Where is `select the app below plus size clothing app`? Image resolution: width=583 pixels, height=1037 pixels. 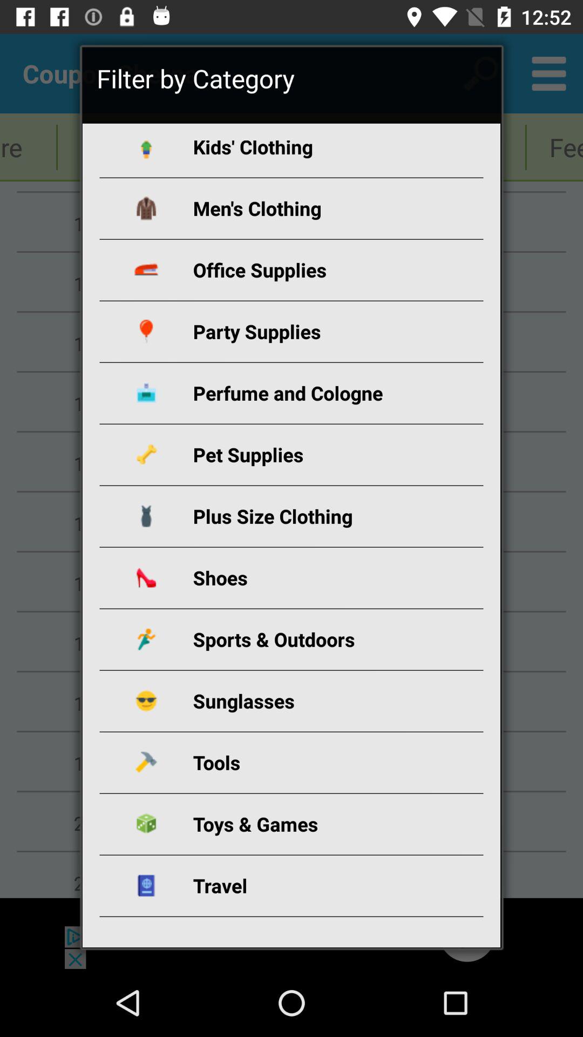 select the app below plus size clothing app is located at coordinates (304, 578).